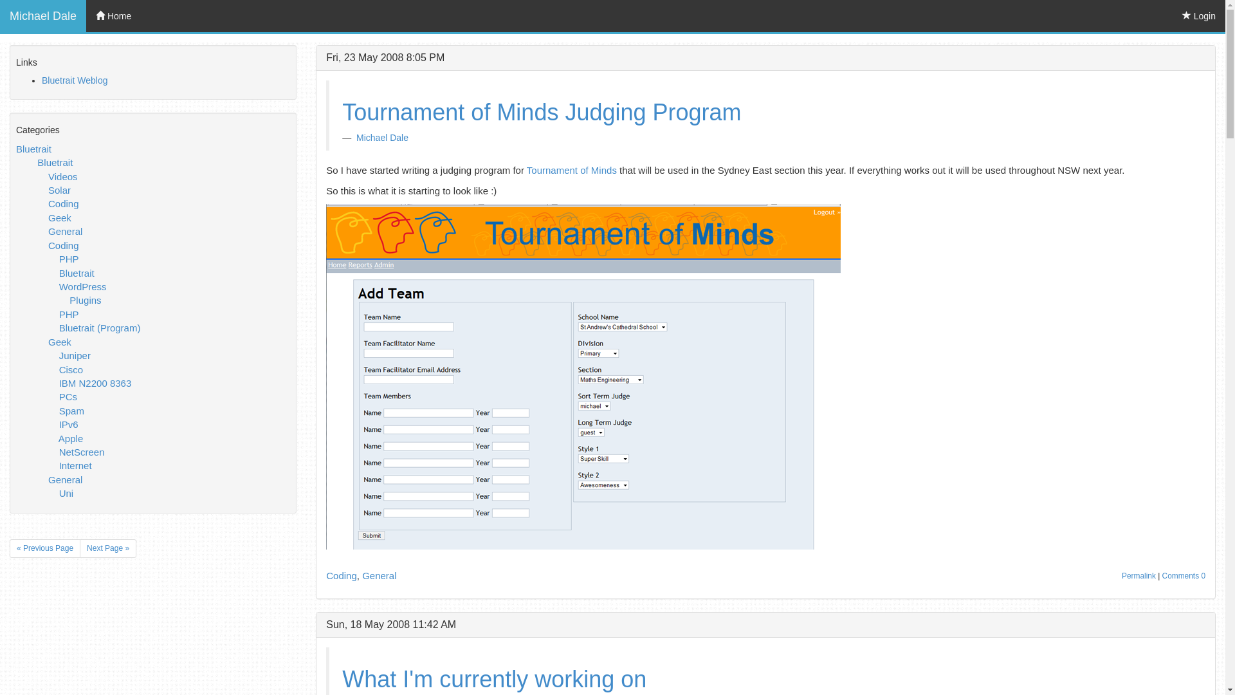 This screenshot has height=695, width=1235. Describe the element at coordinates (68, 396) in the screenshot. I see `PCs` at that location.